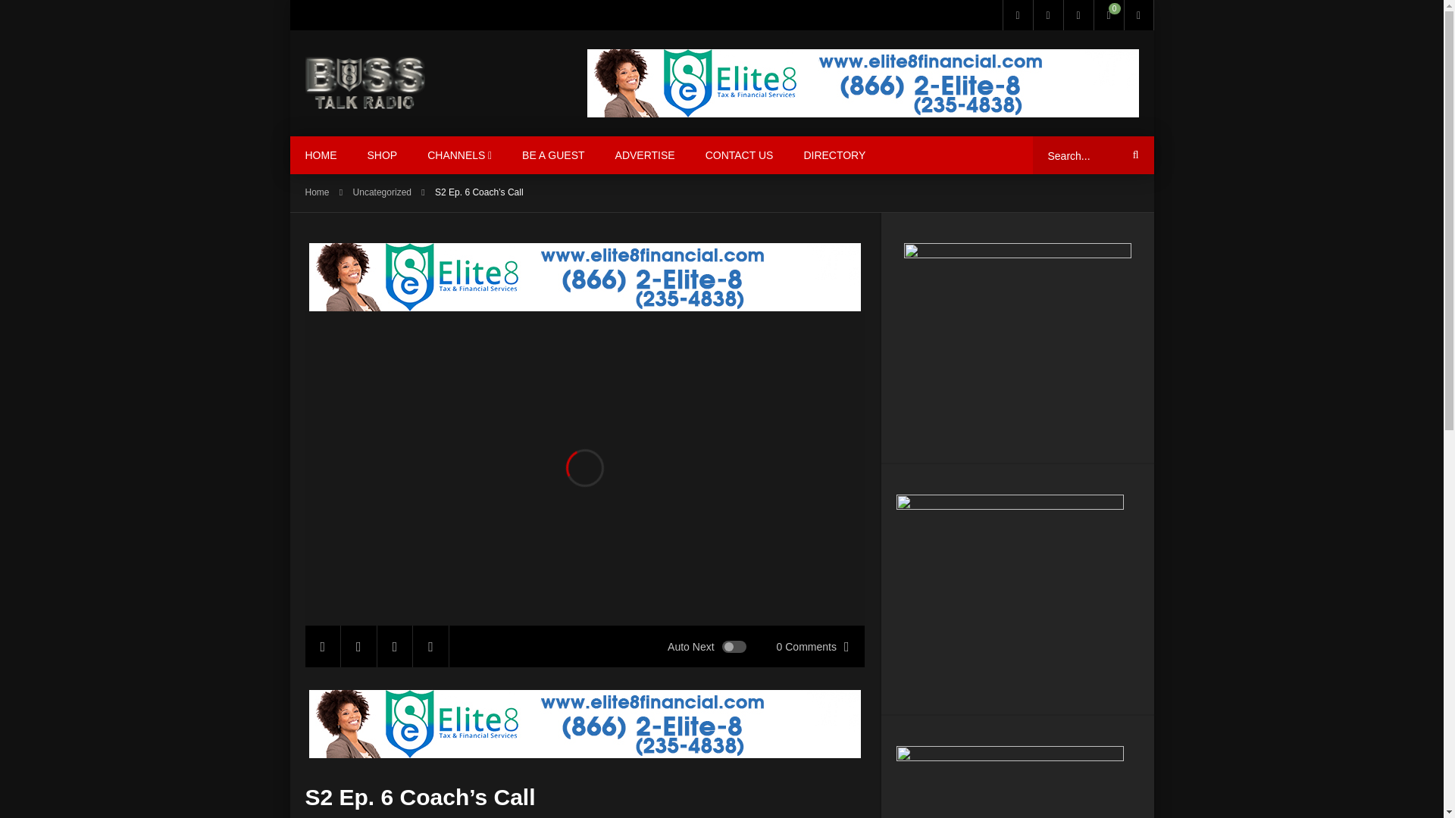 The image size is (1455, 818). Describe the element at coordinates (316, 192) in the screenshot. I see `Home` at that location.